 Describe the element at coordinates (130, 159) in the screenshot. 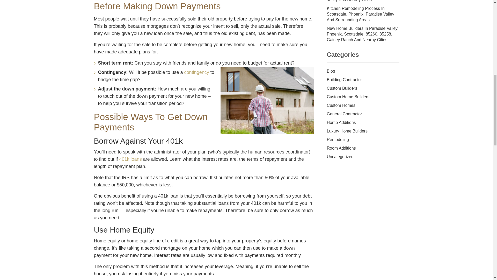

I see `401k loans` at that location.